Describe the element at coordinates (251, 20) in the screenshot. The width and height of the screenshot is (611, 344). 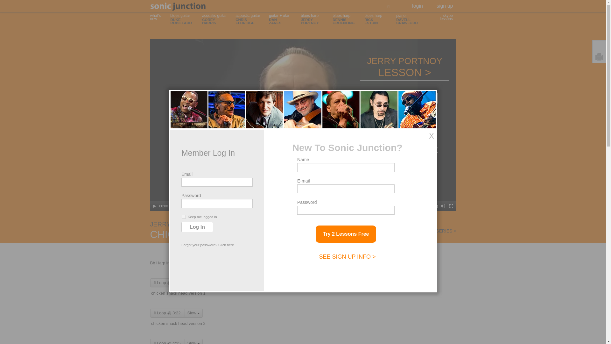
I see `Play` at that location.